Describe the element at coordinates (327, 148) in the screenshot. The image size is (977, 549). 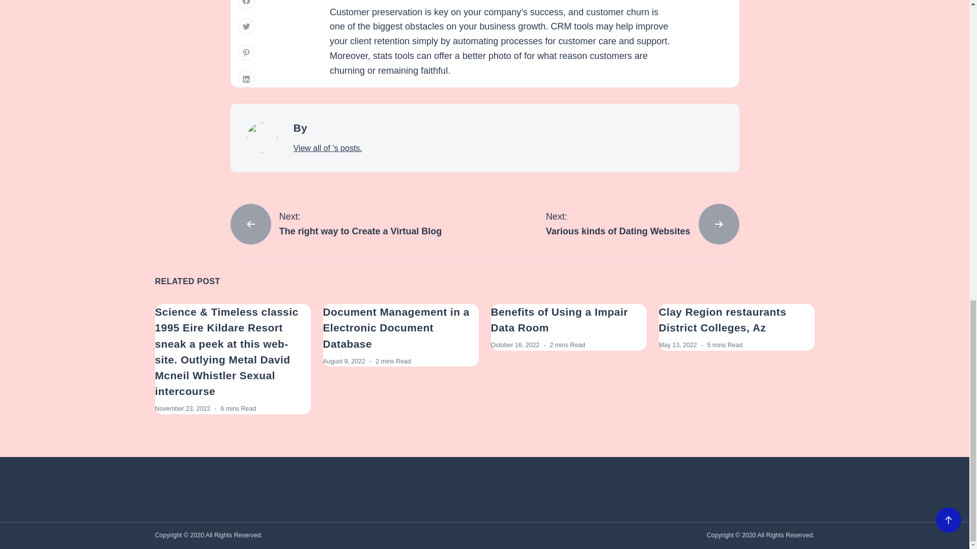
I see `View all of 's posts.` at that location.